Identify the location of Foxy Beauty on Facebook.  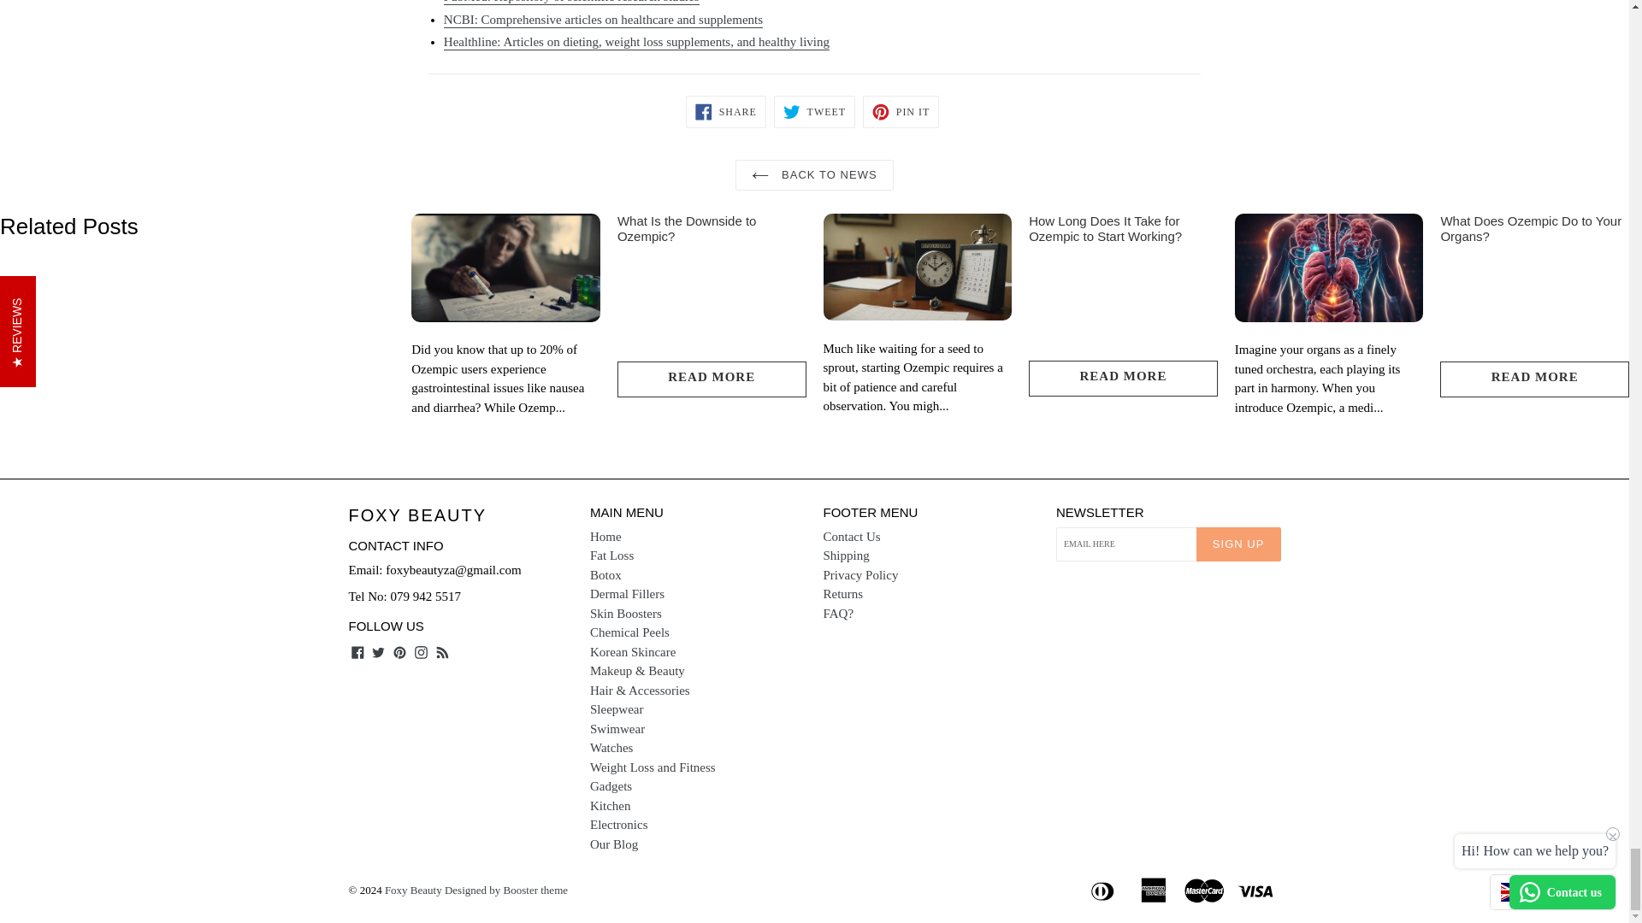
(357, 650).